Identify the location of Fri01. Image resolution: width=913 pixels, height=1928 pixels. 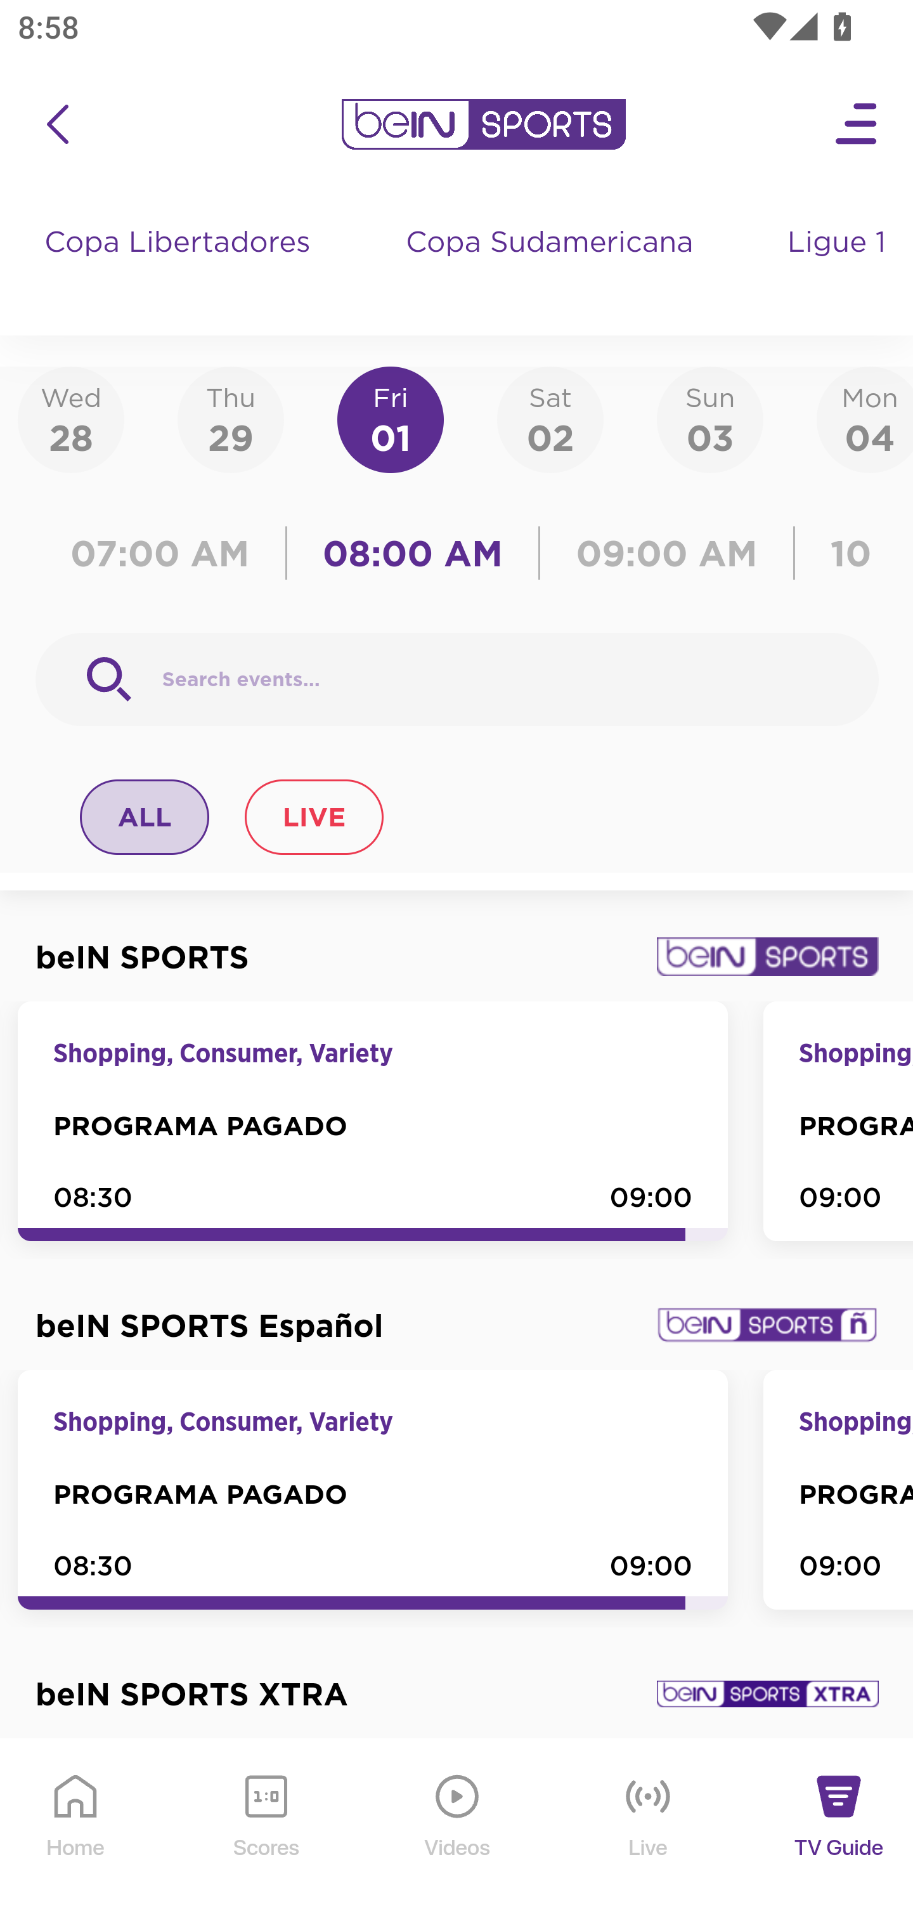
(391, 419).